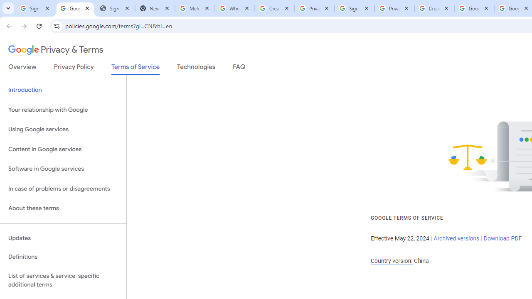 This screenshot has height=299, width=532. I want to click on Sign in - Google Accounts, so click(35, 8).